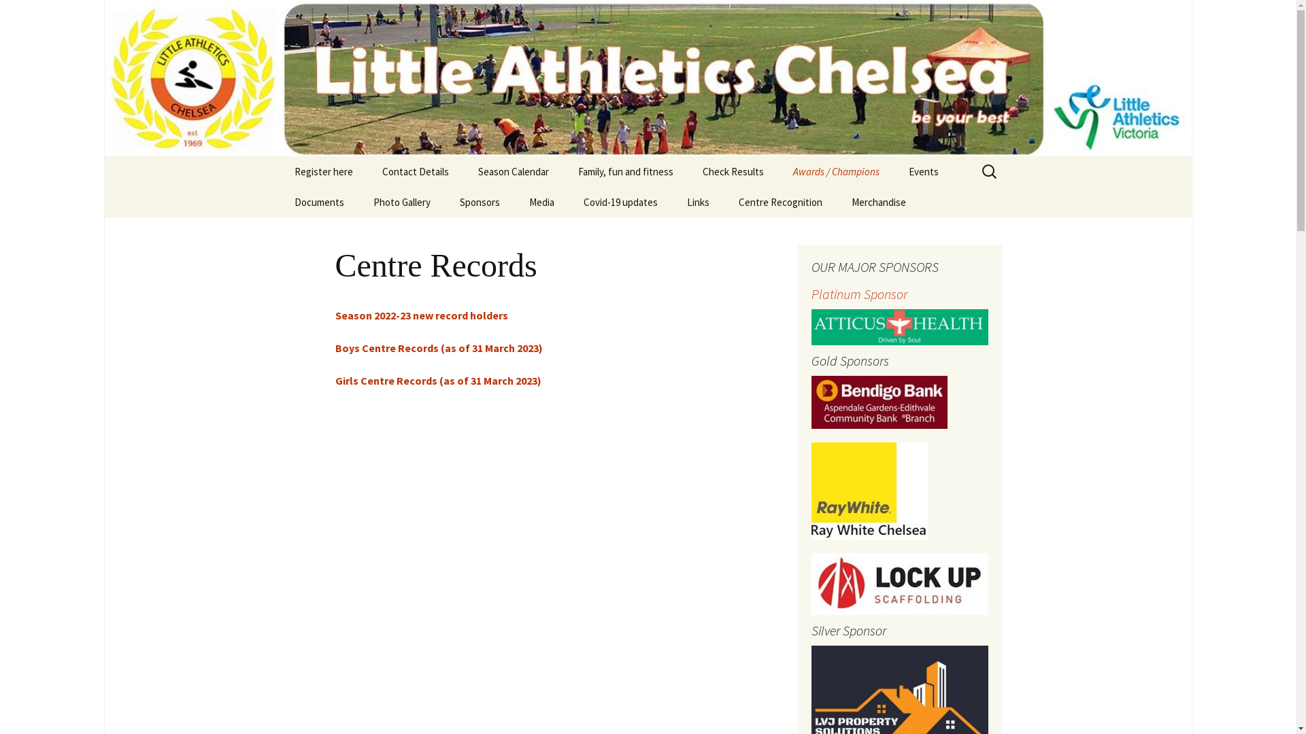 This screenshot has height=734, width=1306. I want to click on Season Calendar, so click(513, 171).